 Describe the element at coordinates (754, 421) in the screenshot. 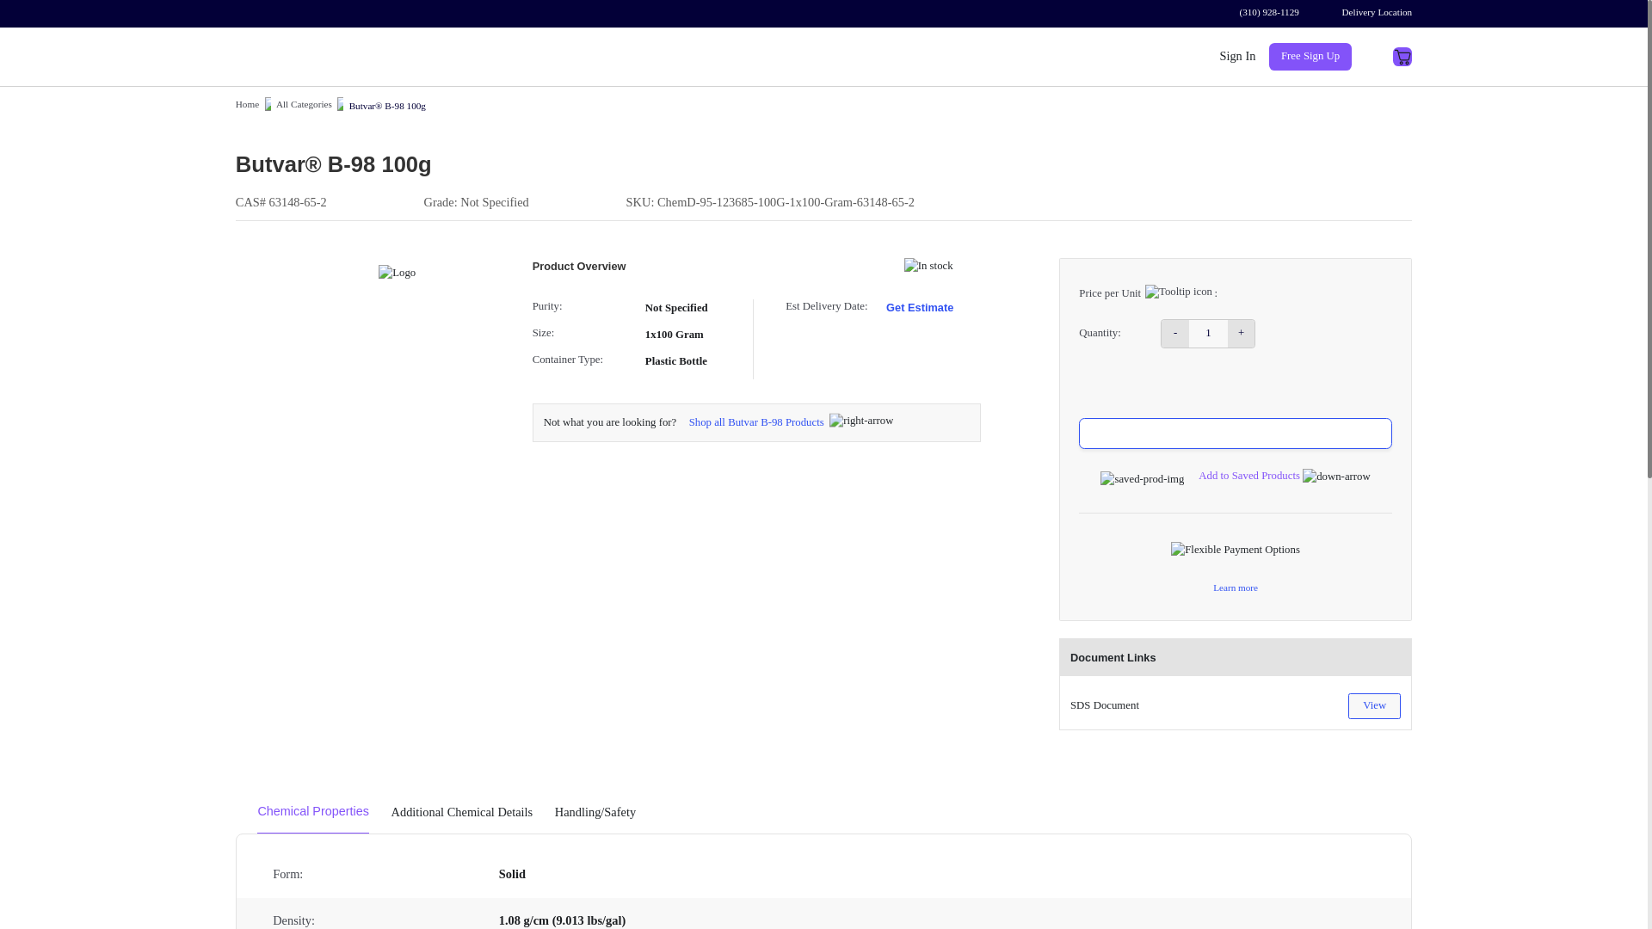

I see `Shop all Butvar B-98 Products` at that location.